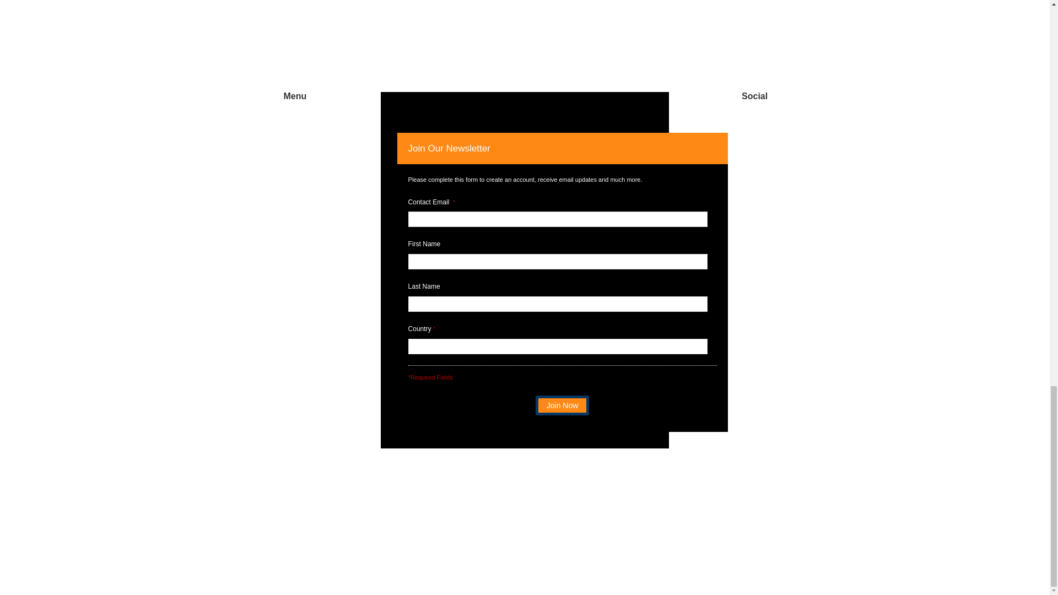  Describe the element at coordinates (562, 405) in the screenshot. I see `Join Now` at that location.